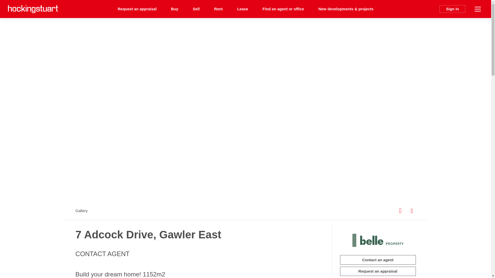 The image size is (495, 278). Describe the element at coordinates (196, 9) in the screenshot. I see `Sell` at that location.